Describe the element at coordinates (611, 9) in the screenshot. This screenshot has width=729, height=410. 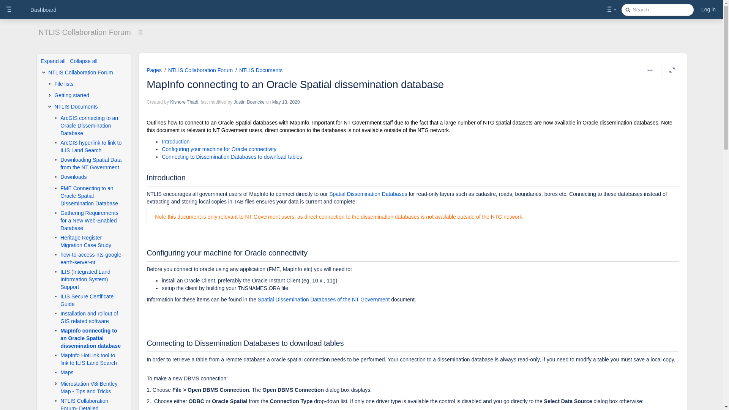
I see `Show ( Type 'p' )` at that location.